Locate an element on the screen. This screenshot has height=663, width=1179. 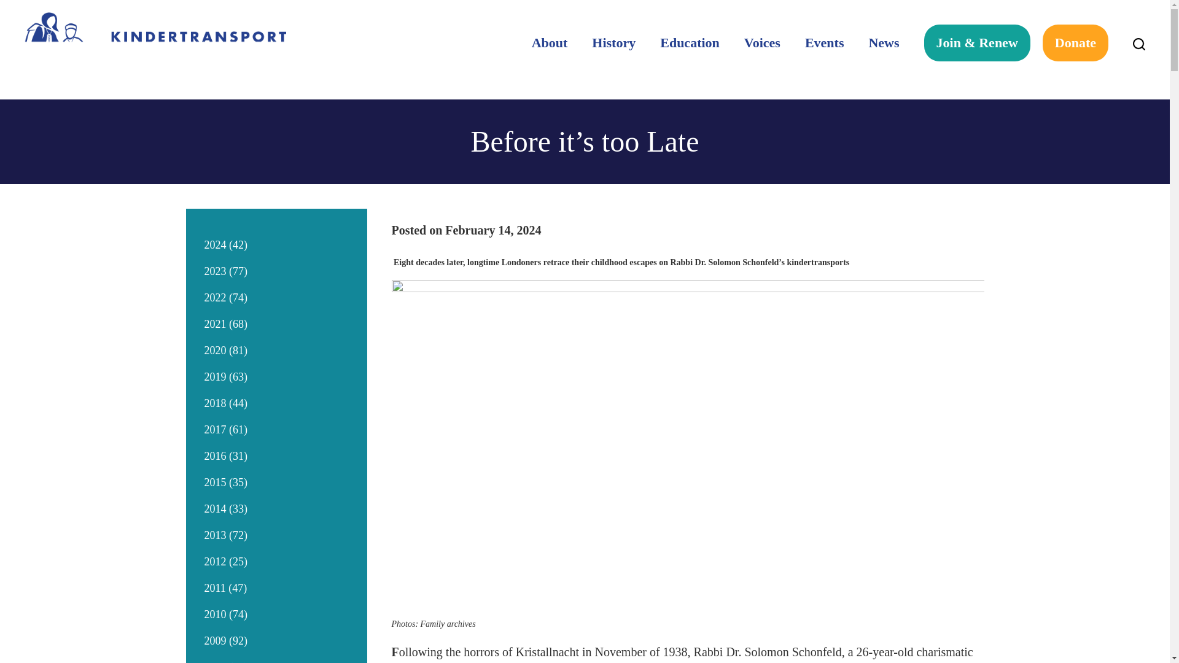
2022 is located at coordinates (215, 297).